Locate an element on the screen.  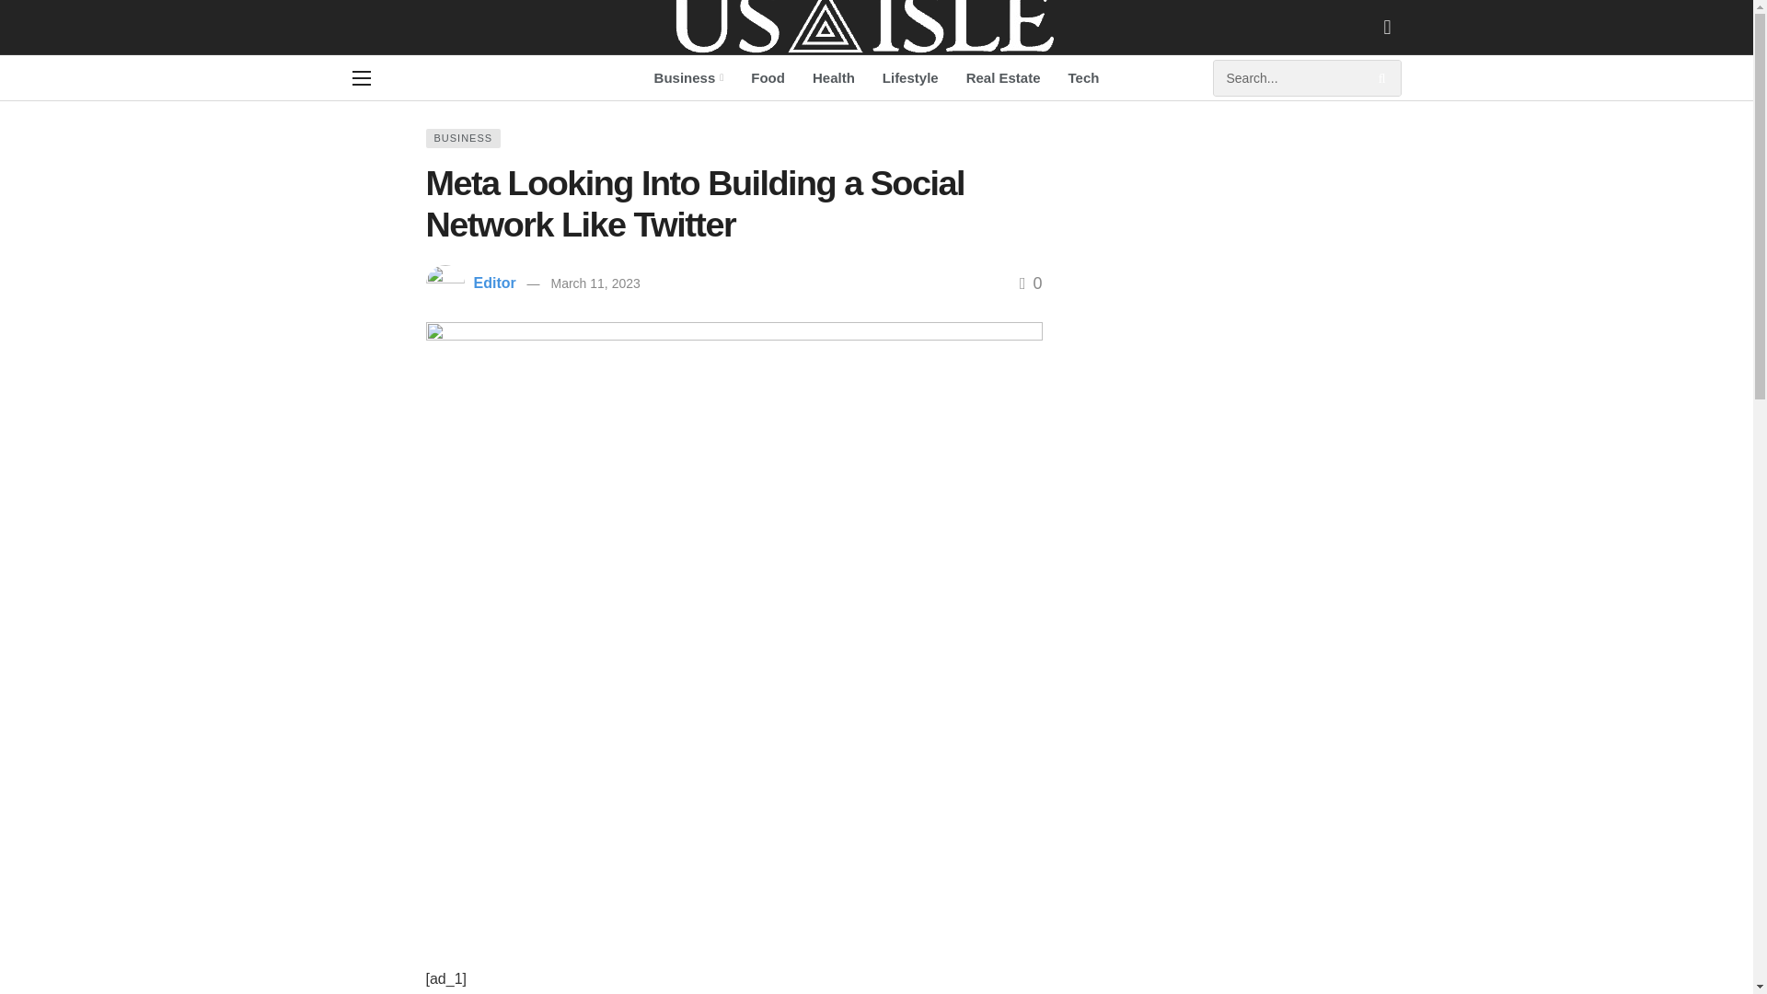
Business is located at coordinates (688, 77).